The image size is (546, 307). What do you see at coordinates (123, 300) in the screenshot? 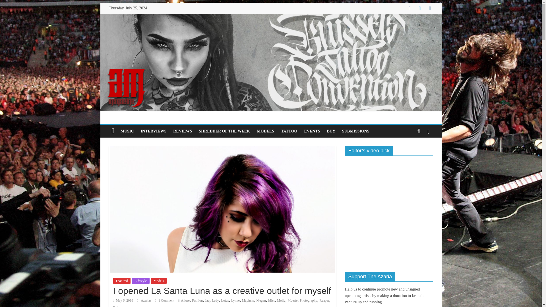
I see `08:36` at bounding box center [123, 300].